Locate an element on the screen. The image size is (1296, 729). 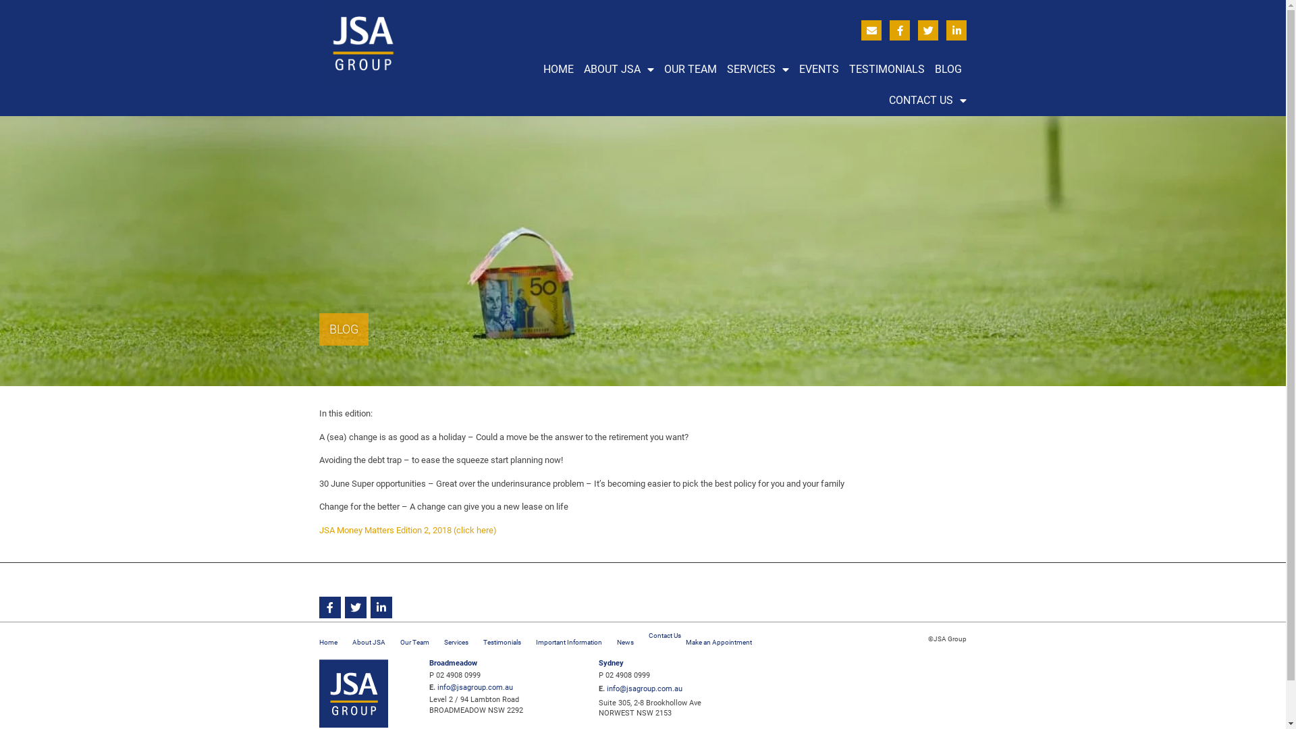
EVENTS is located at coordinates (819, 70).